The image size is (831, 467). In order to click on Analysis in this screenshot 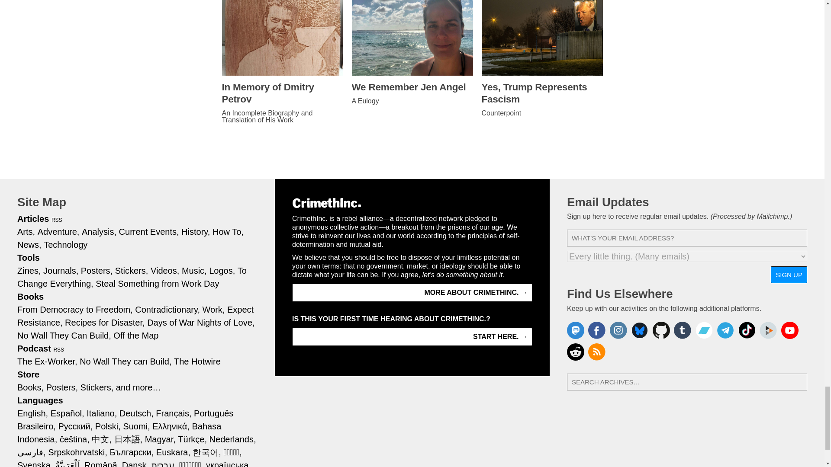, I will do `click(99, 231)`.